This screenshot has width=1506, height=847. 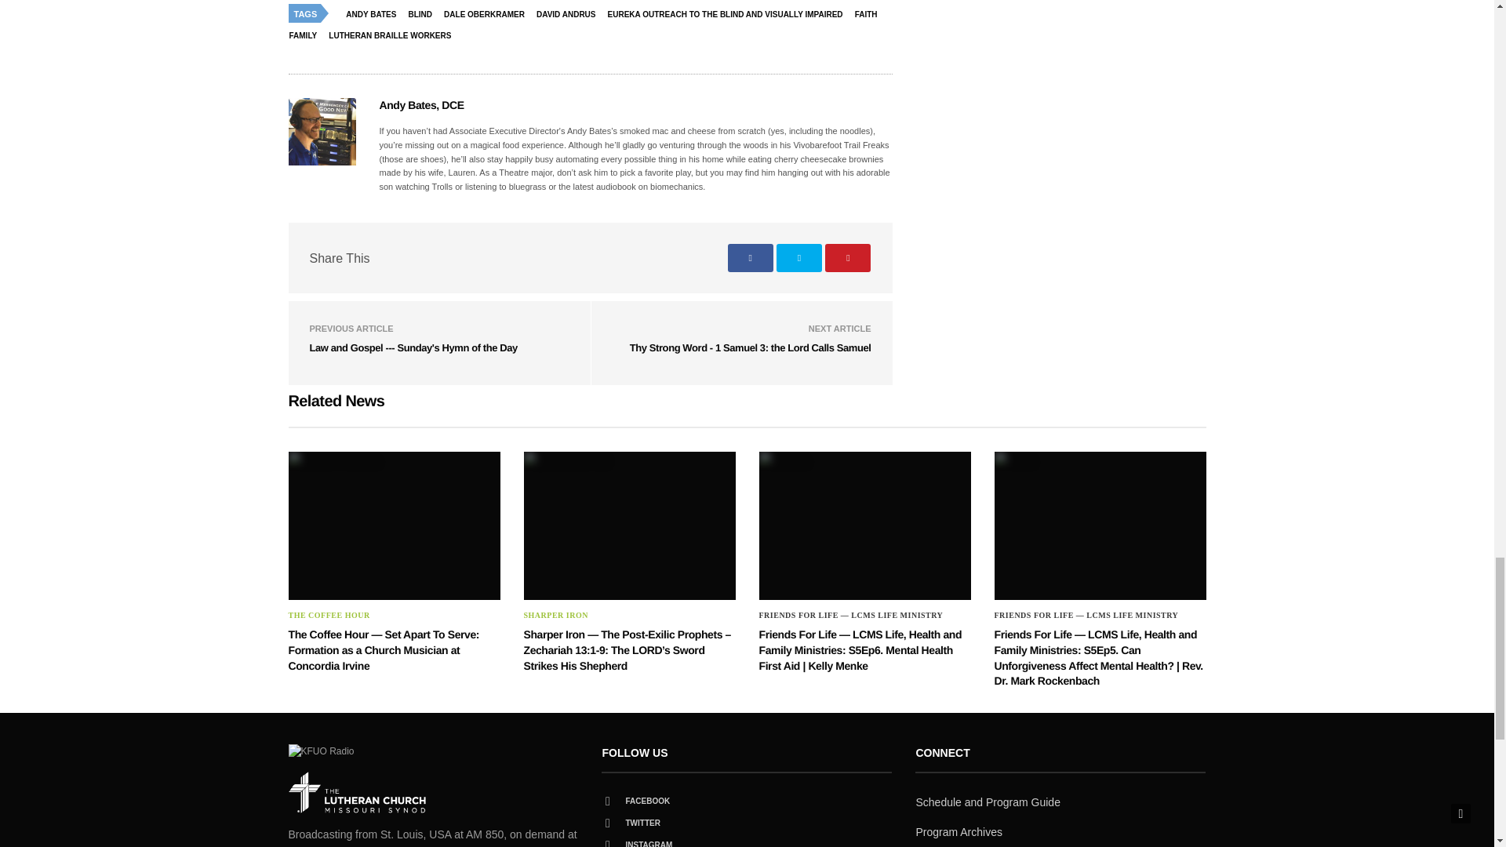 I want to click on Law and Gospel --- Sunday's Hymn of the Day, so click(x=413, y=348).